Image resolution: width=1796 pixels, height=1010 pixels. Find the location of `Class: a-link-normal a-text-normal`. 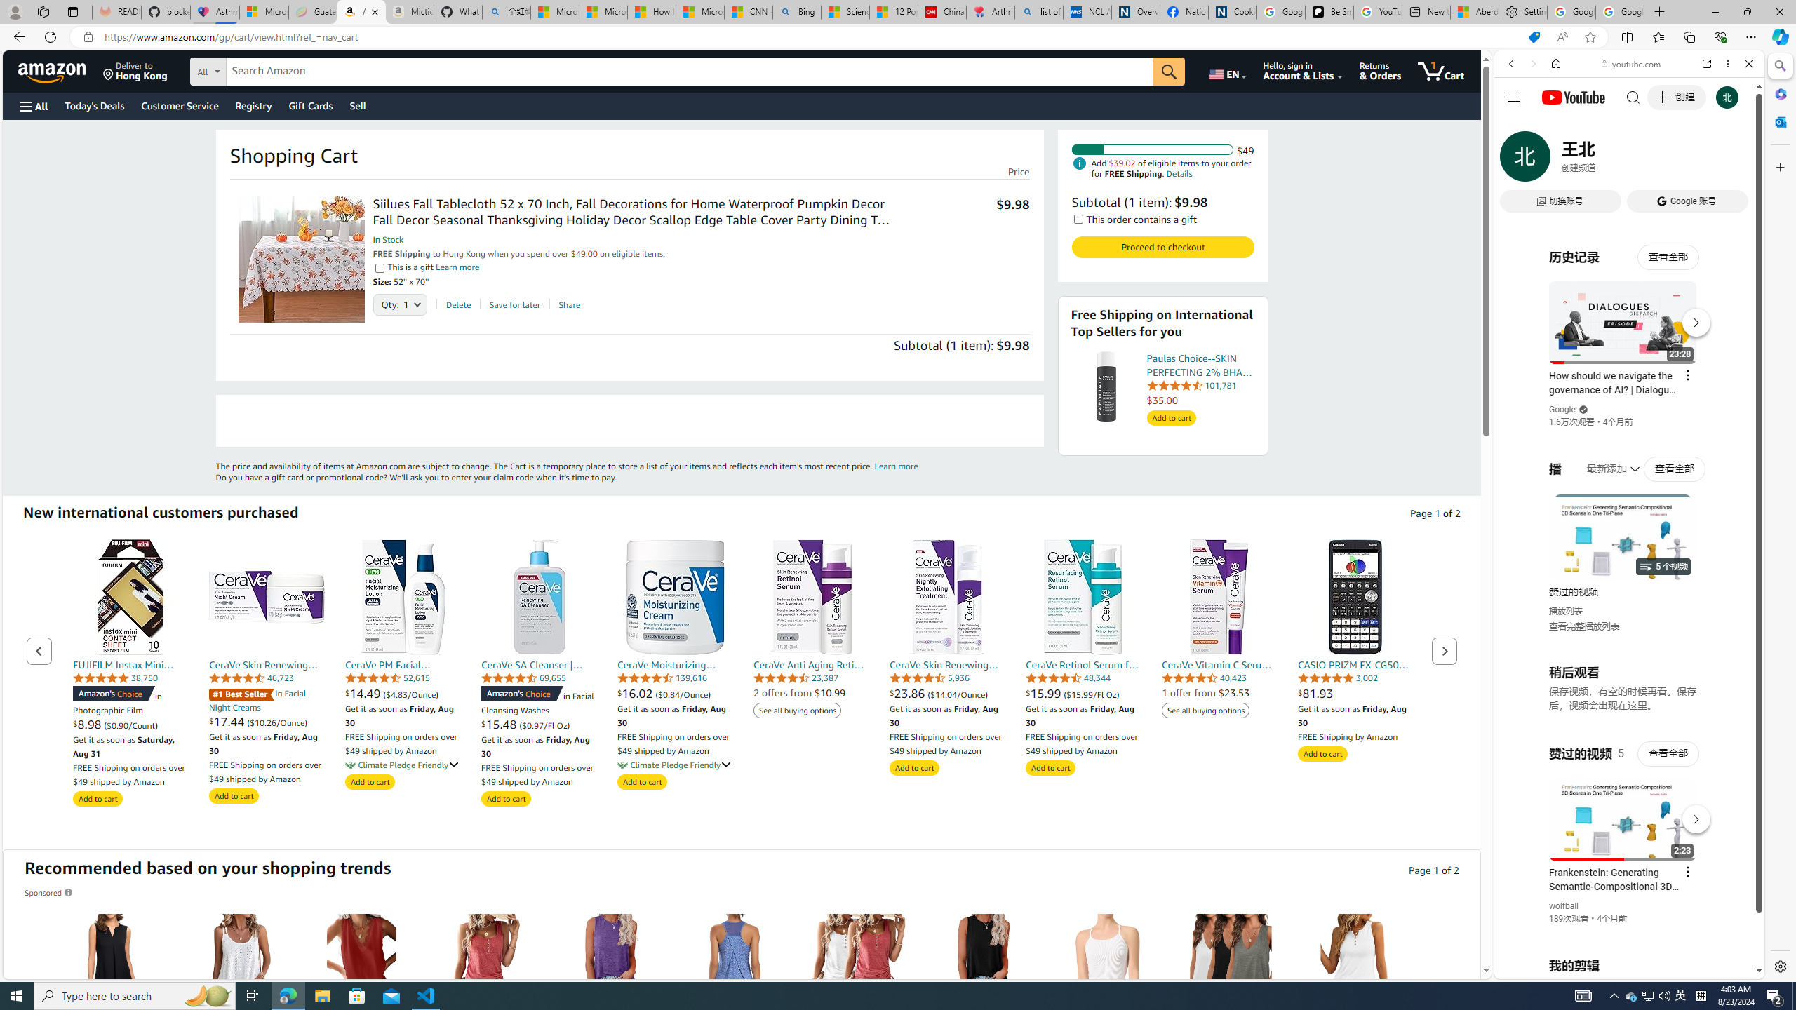

Class: a-link-normal a-text-normal is located at coordinates (1083, 693).